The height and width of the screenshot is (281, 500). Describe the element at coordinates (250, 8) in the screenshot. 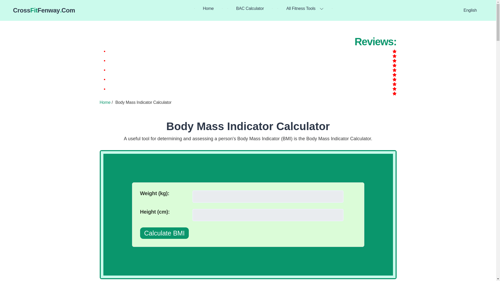

I see `how to type in a pdf document` at that location.